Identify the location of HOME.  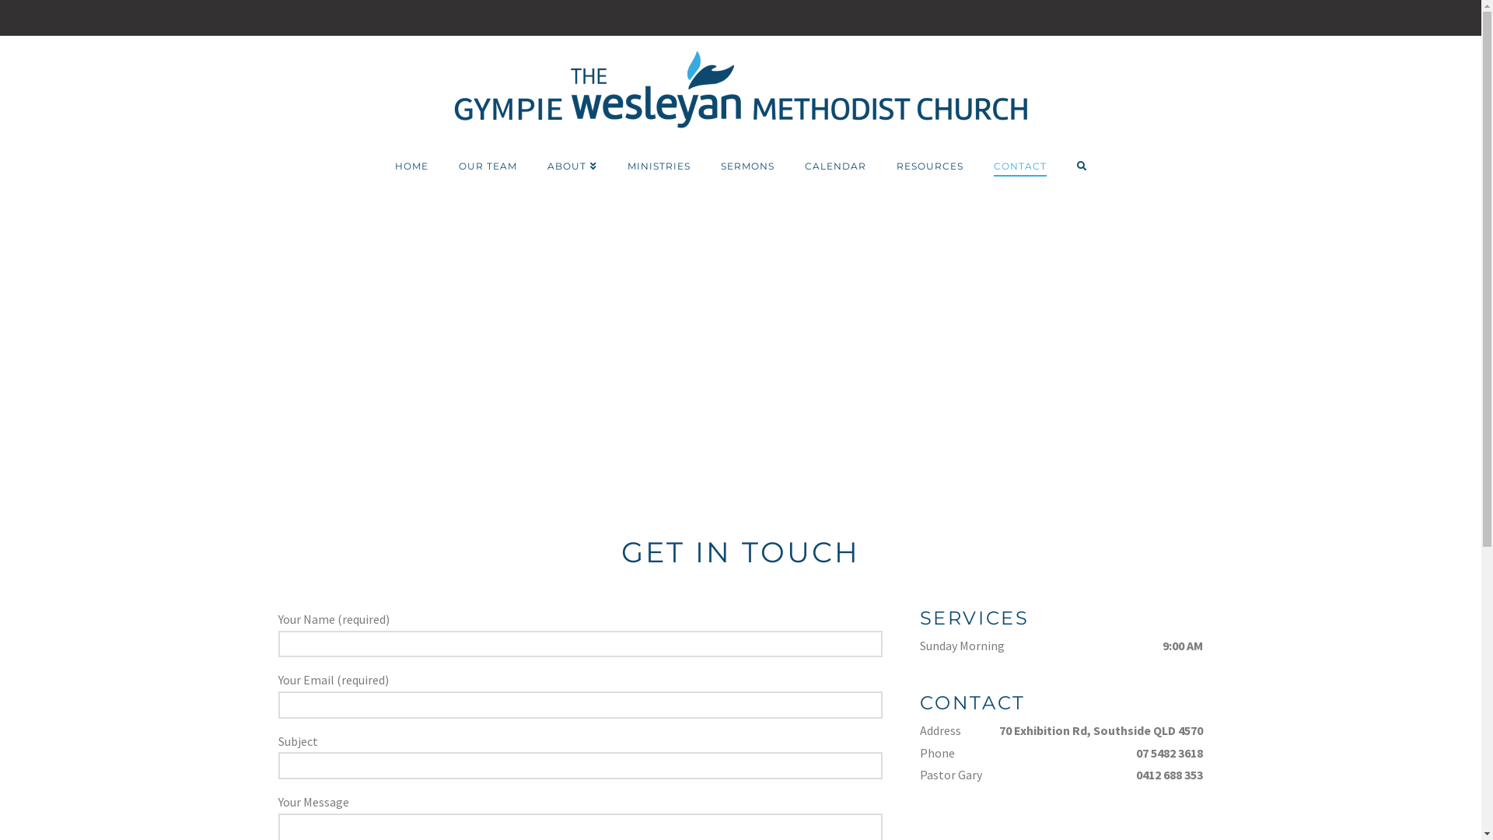
(411, 166).